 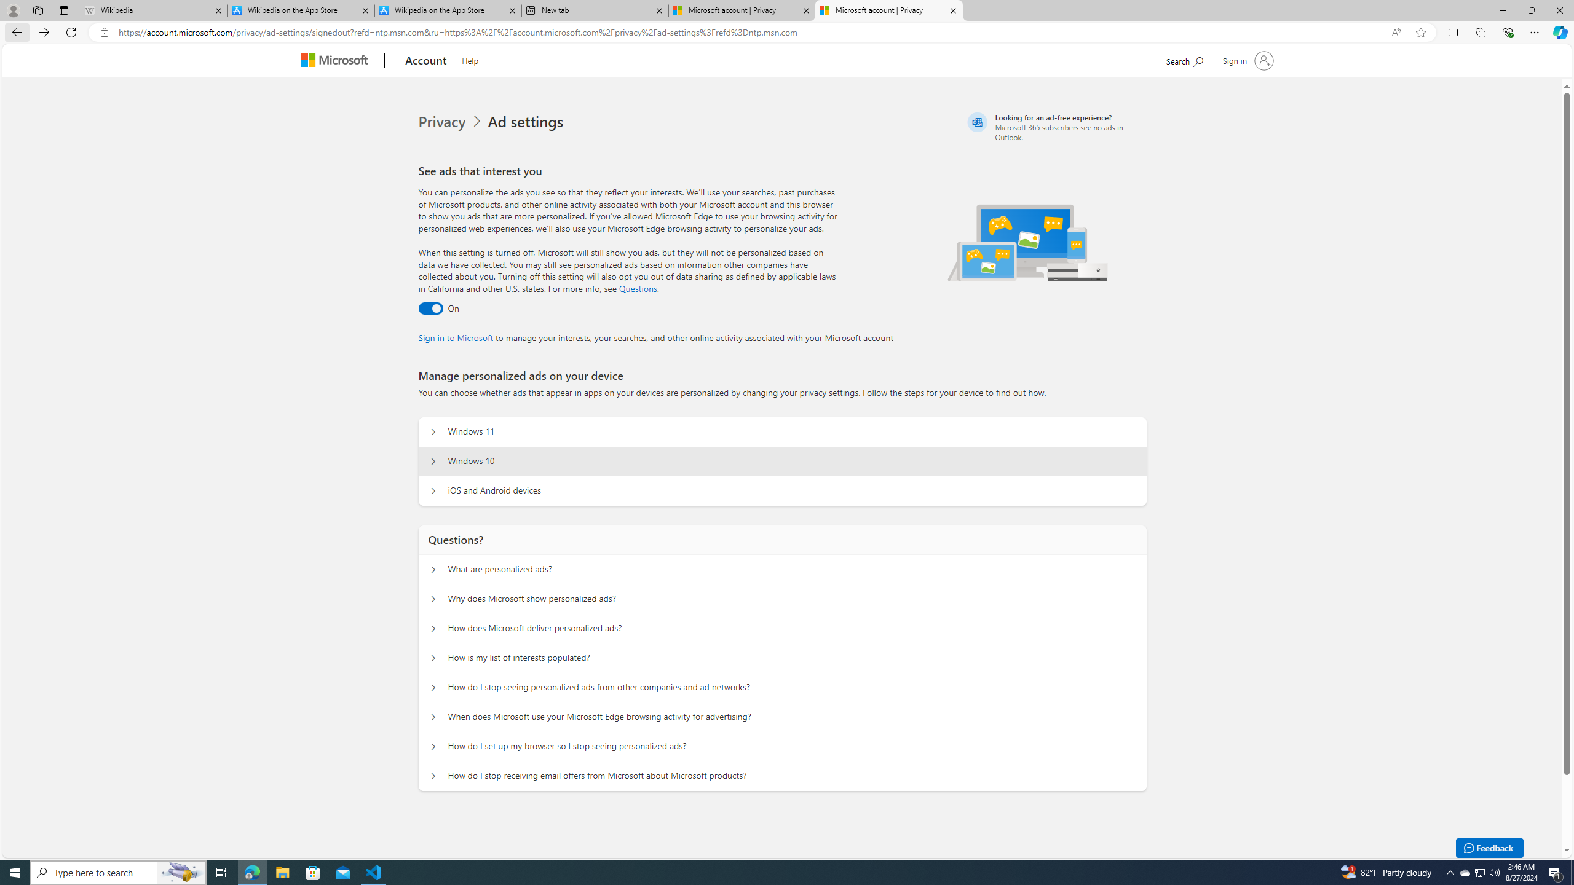 I want to click on Questions? What are personalized ads?, so click(x=433, y=569).